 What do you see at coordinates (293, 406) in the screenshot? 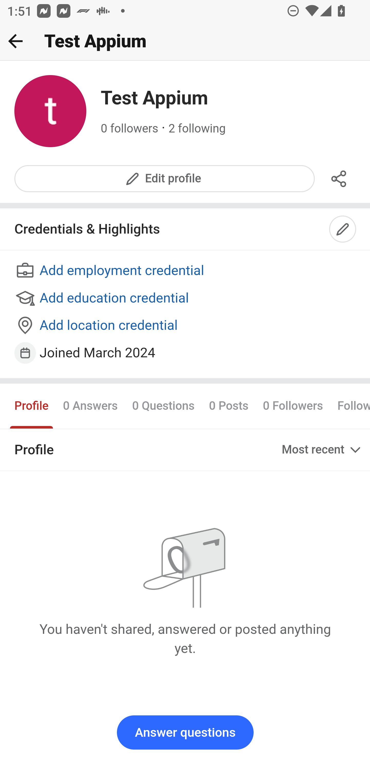
I see `0 Followers` at bounding box center [293, 406].